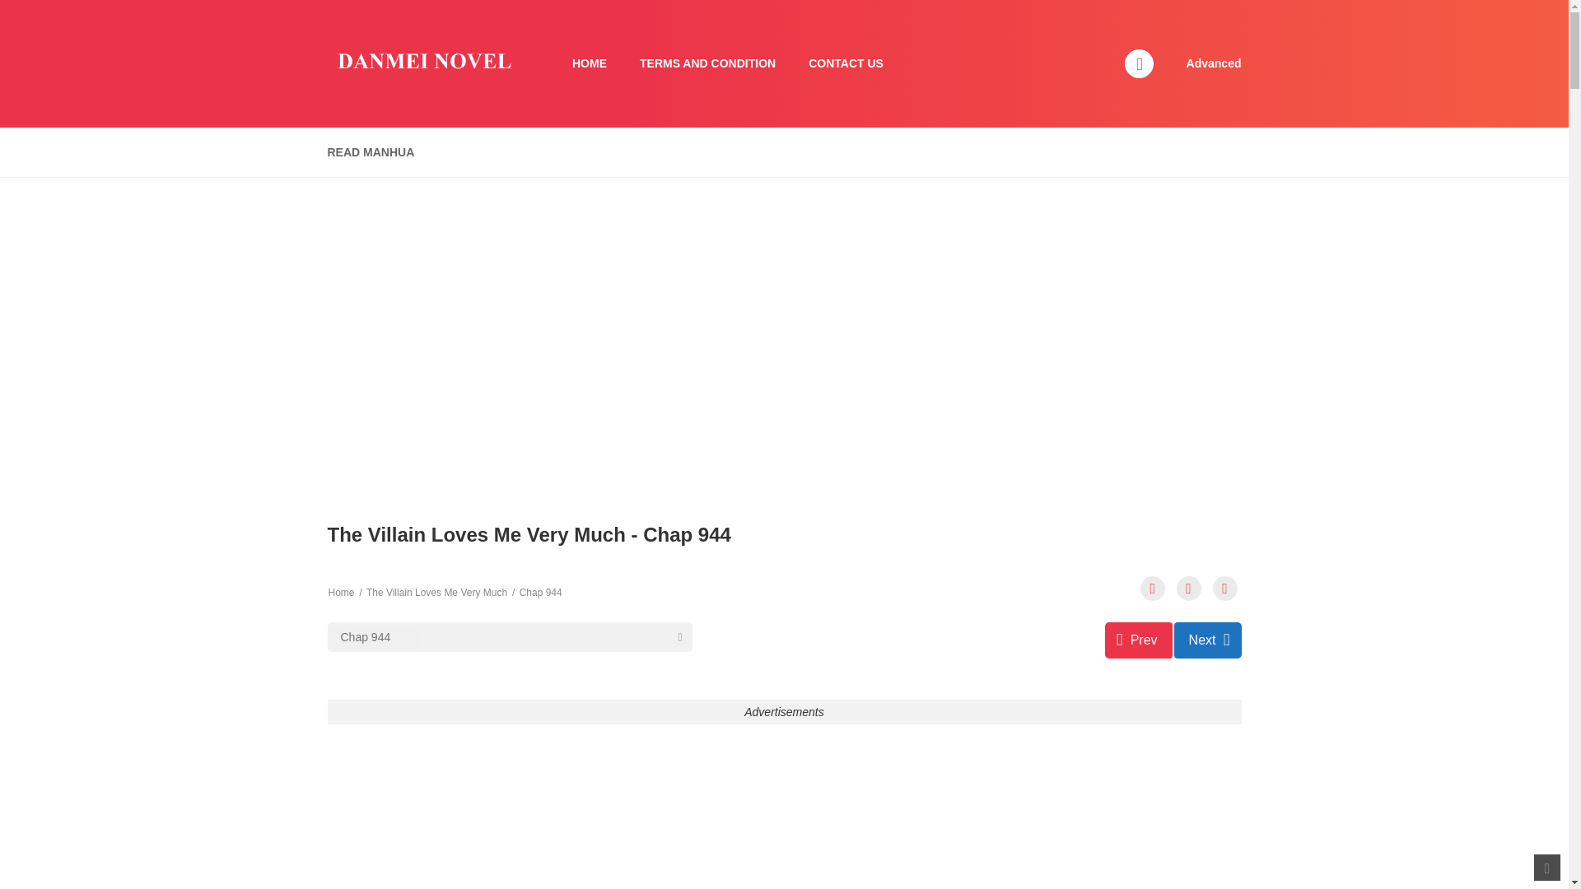  Describe the element at coordinates (422, 63) in the screenshot. I see `Danmei Novels` at that location.